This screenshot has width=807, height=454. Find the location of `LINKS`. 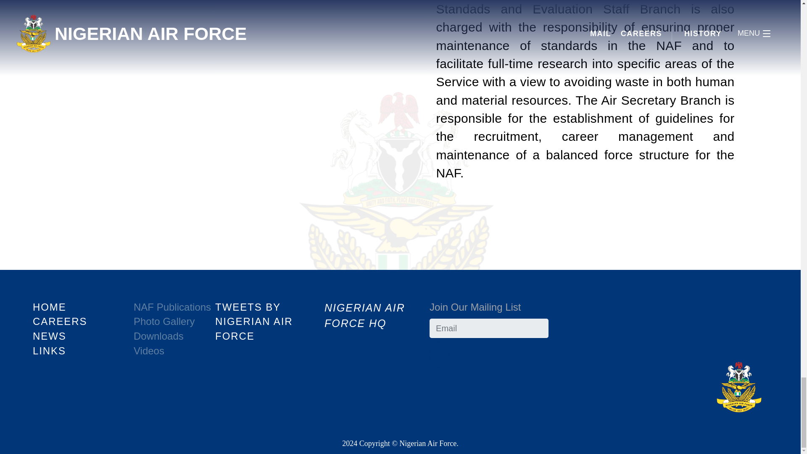

LINKS is located at coordinates (50, 350).